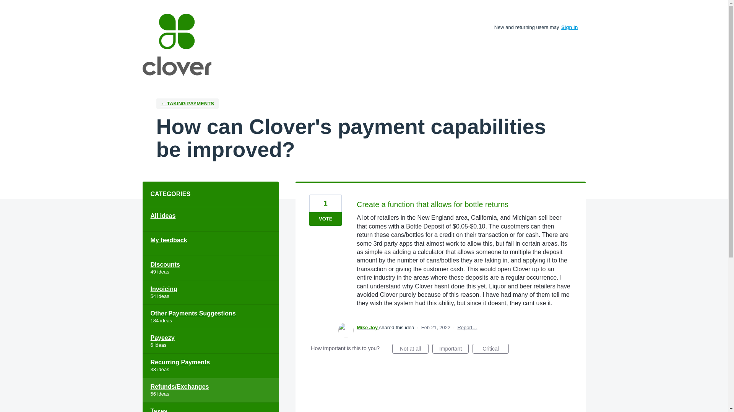 Image resolution: width=734 pixels, height=412 pixels. Describe the element at coordinates (210, 317) in the screenshot. I see `Other Payments Suggestions` at that location.